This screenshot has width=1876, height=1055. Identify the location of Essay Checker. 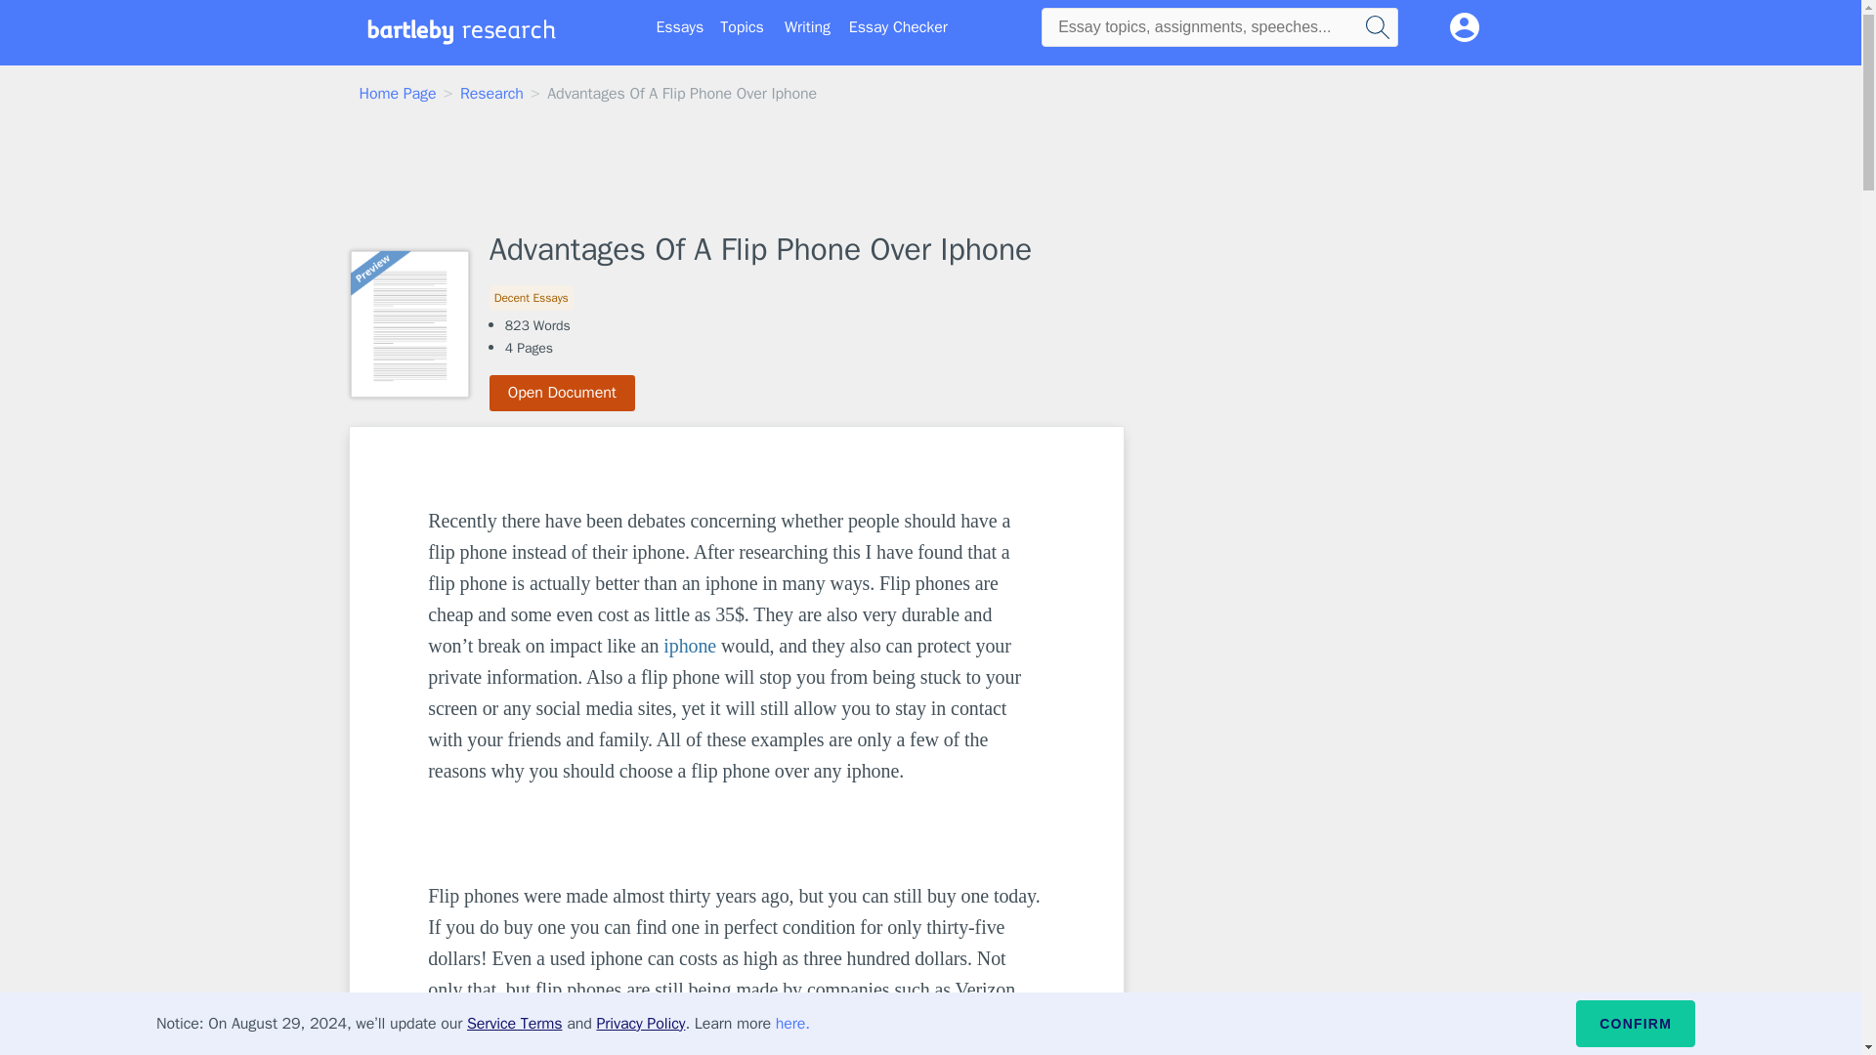
(898, 27).